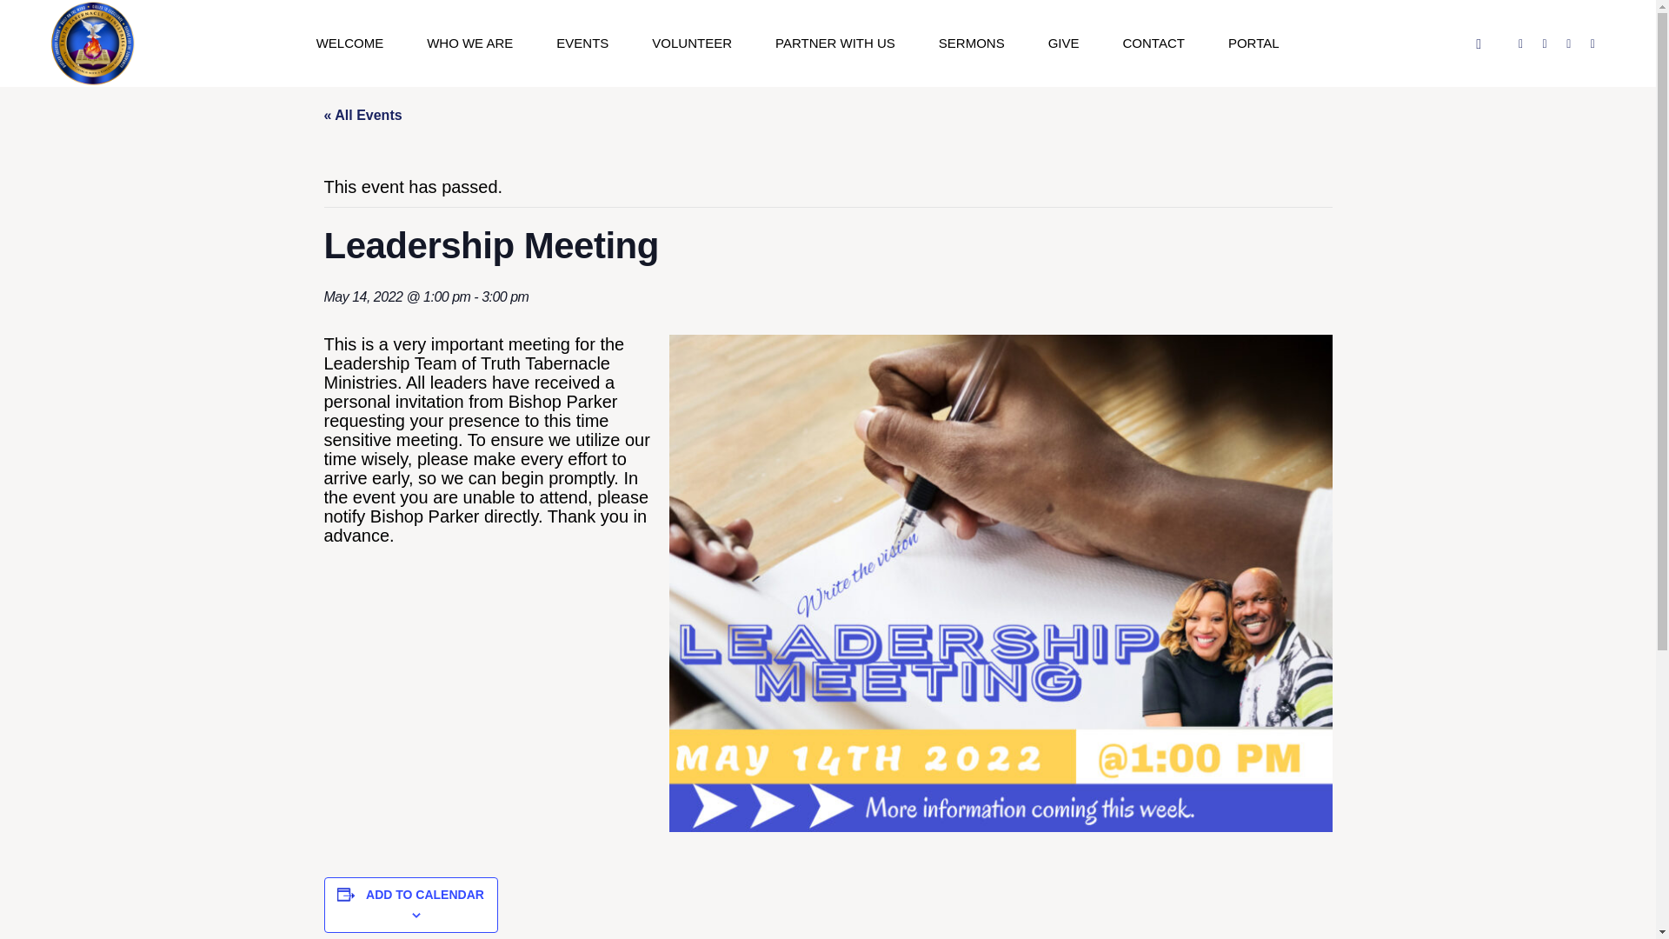  What do you see at coordinates (582, 43) in the screenshot?
I see `EVENTS` at bounding box center [582, 43].